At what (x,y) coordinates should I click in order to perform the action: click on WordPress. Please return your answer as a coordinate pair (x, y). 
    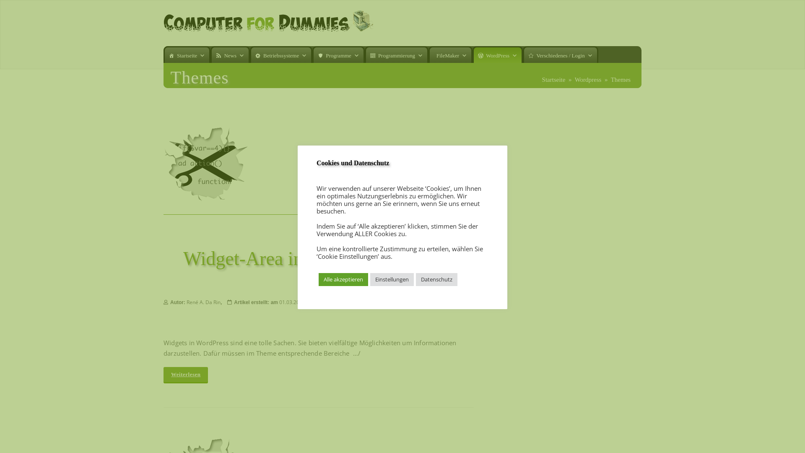
    Looking at the image, I should click on (498, 55).